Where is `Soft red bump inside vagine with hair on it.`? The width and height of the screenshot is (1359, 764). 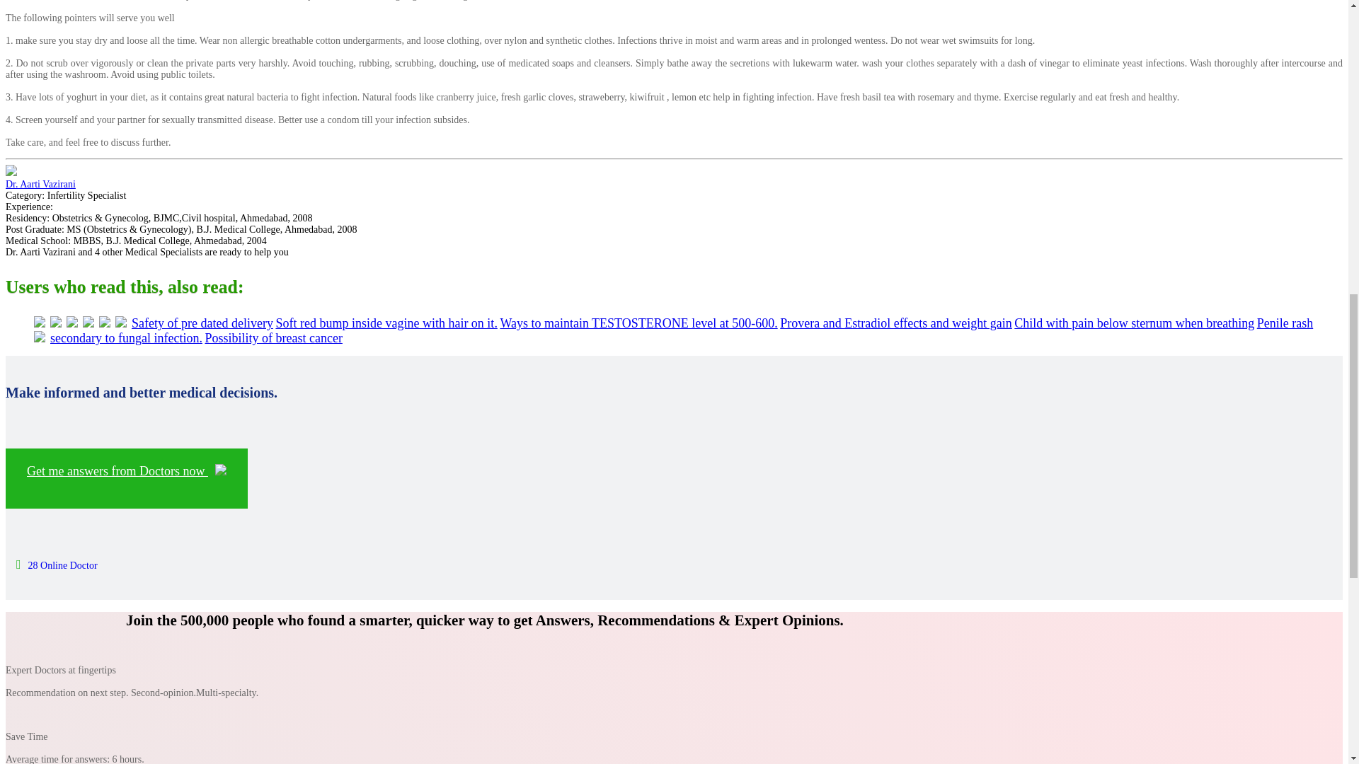
Soft red bump inside vagine with hair on it. is located at coordinates (386, 323).